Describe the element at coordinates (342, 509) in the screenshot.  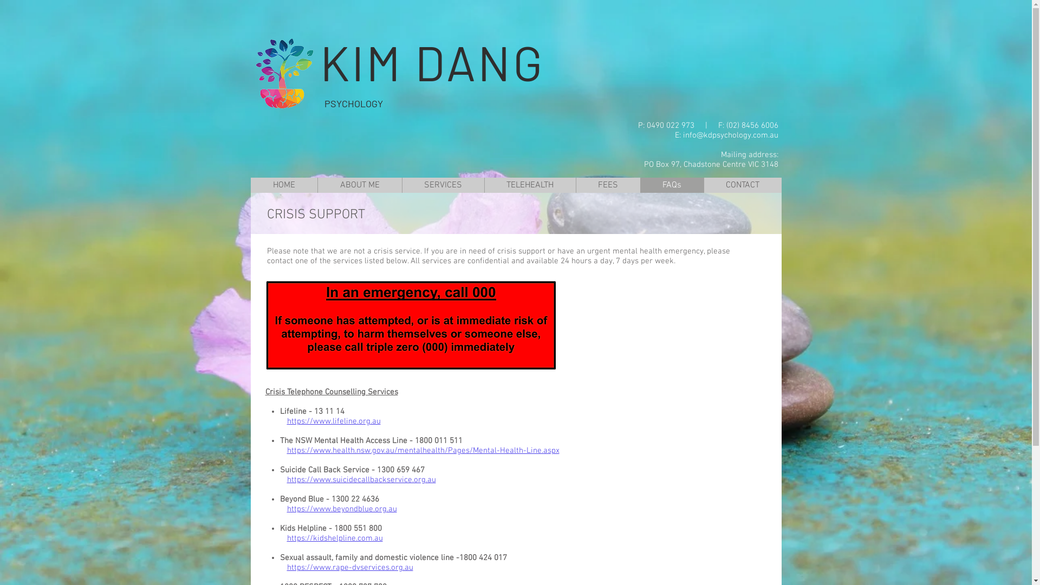
I see `https://www.beyondblue.org.au` at that location.